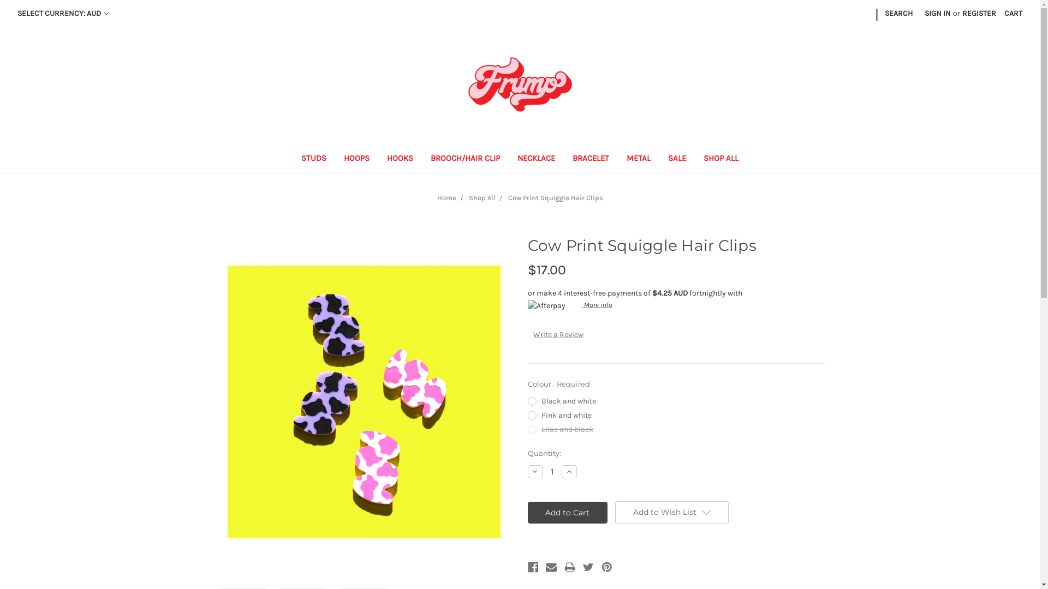 The image size is (1048, 589). Describe the element at coordinates (536, 159) in the screenshot. I see `NECKLACE` at that location.